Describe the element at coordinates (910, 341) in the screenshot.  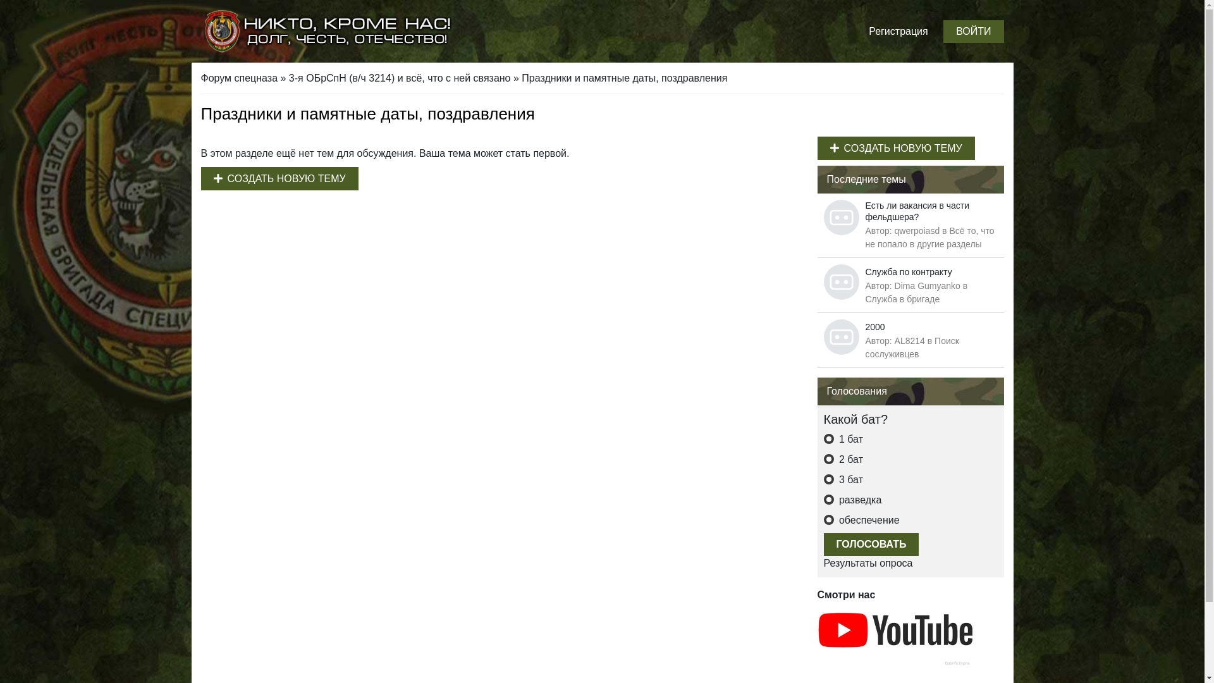
I see `AL8214` at that location.